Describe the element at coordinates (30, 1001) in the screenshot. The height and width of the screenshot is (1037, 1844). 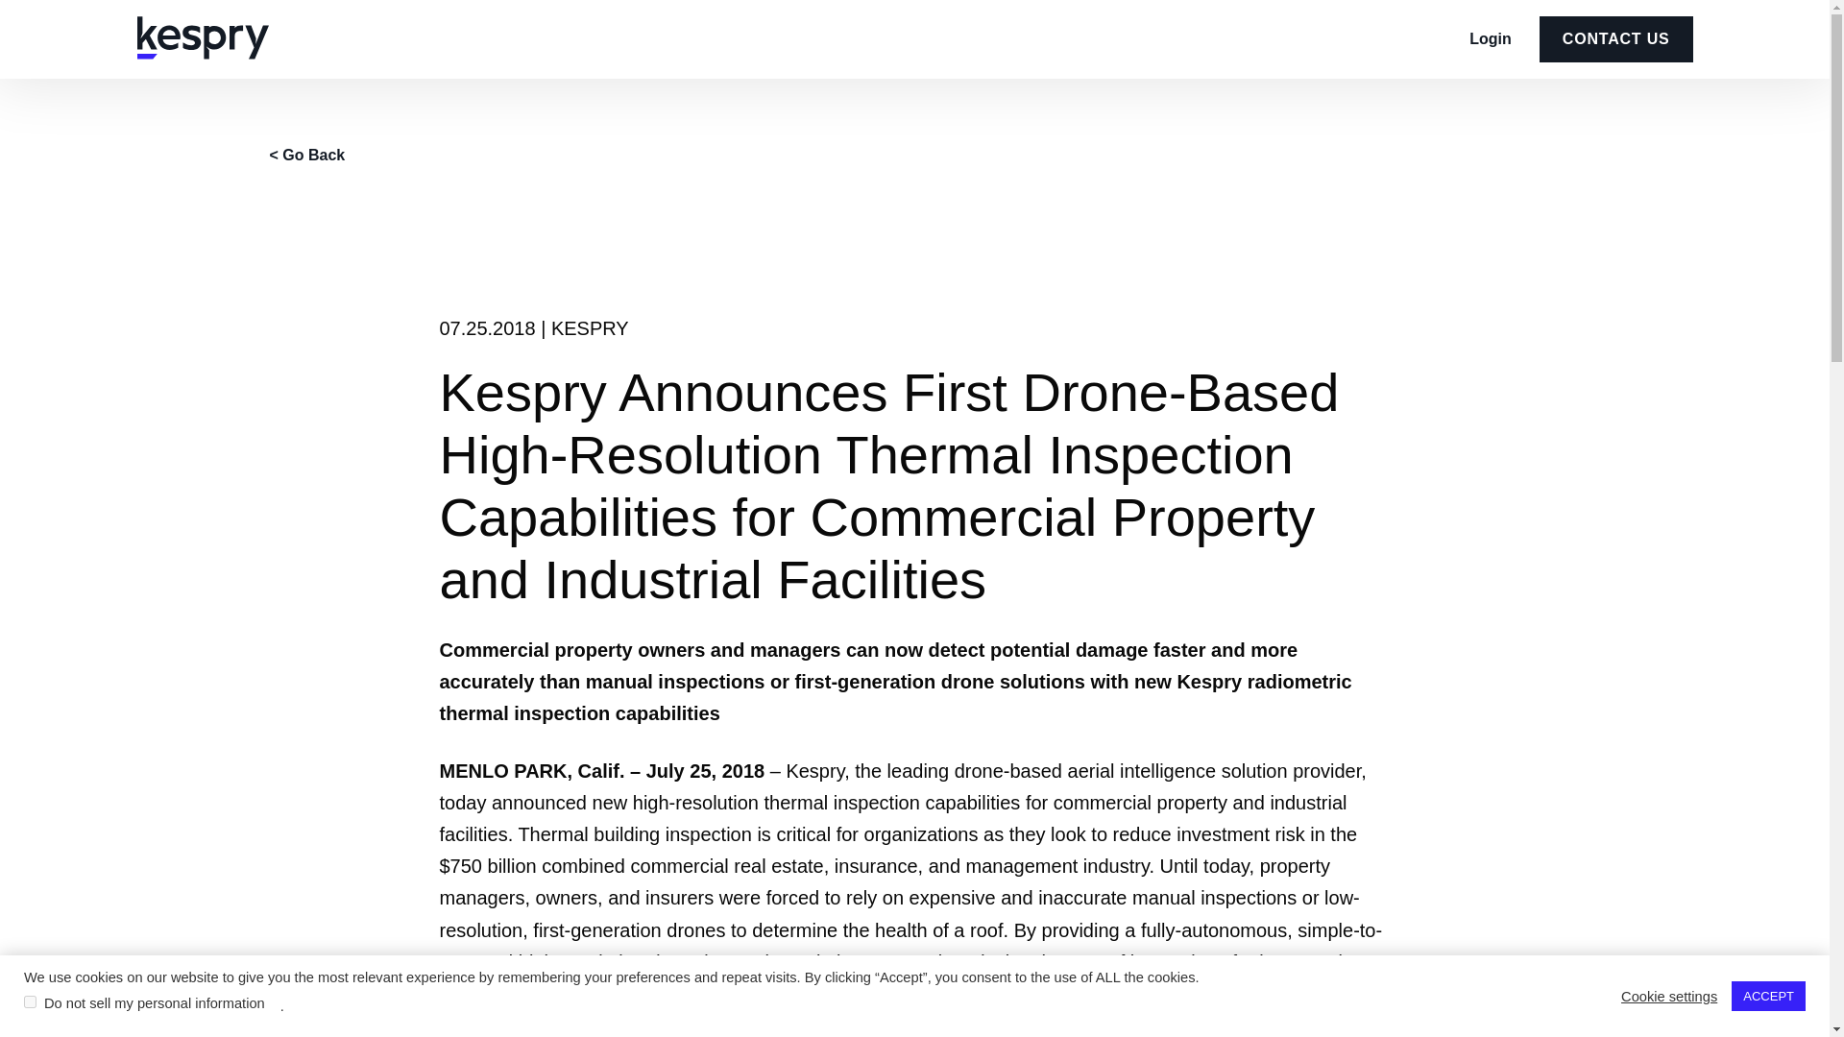
I see `on` at that location.